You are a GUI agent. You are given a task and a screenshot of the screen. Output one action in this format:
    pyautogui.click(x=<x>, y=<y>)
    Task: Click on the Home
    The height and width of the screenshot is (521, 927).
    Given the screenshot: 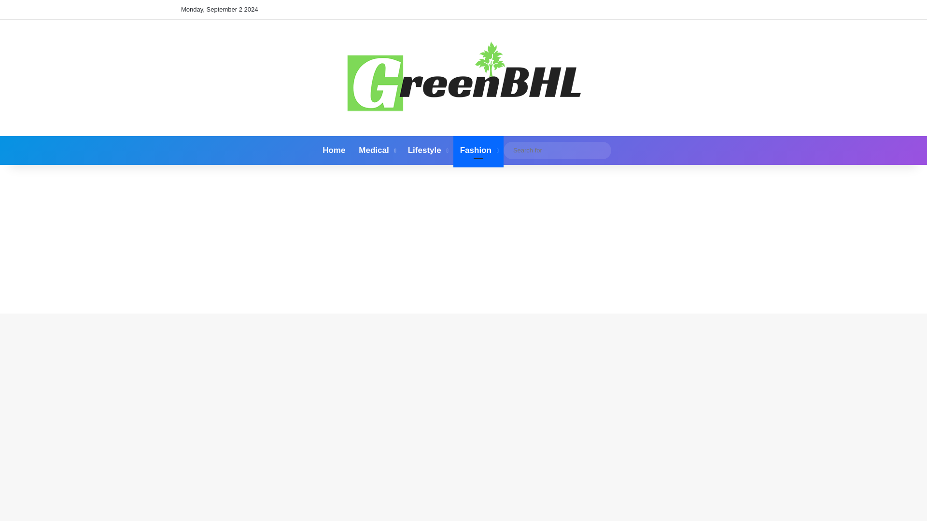 What is the action you would take?
    pyautogui.click(x=334, y=151)
    